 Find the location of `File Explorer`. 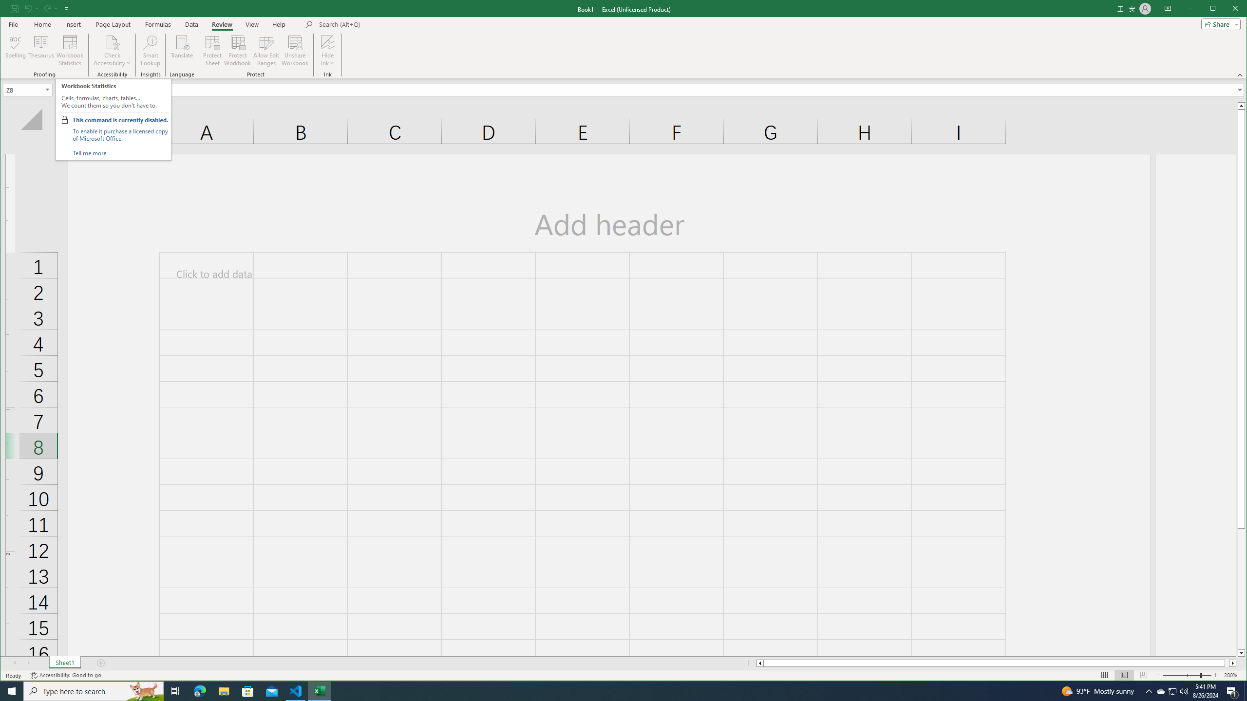

File Explorer is located at coordinates (64, 663).